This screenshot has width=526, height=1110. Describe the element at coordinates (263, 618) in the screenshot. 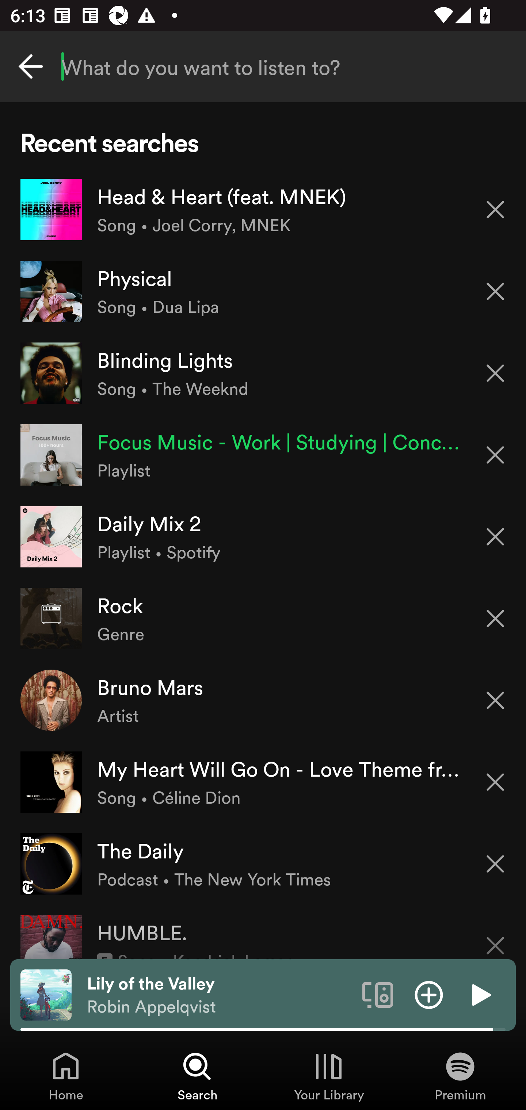

I see `Rock Genre Remove` at that location.